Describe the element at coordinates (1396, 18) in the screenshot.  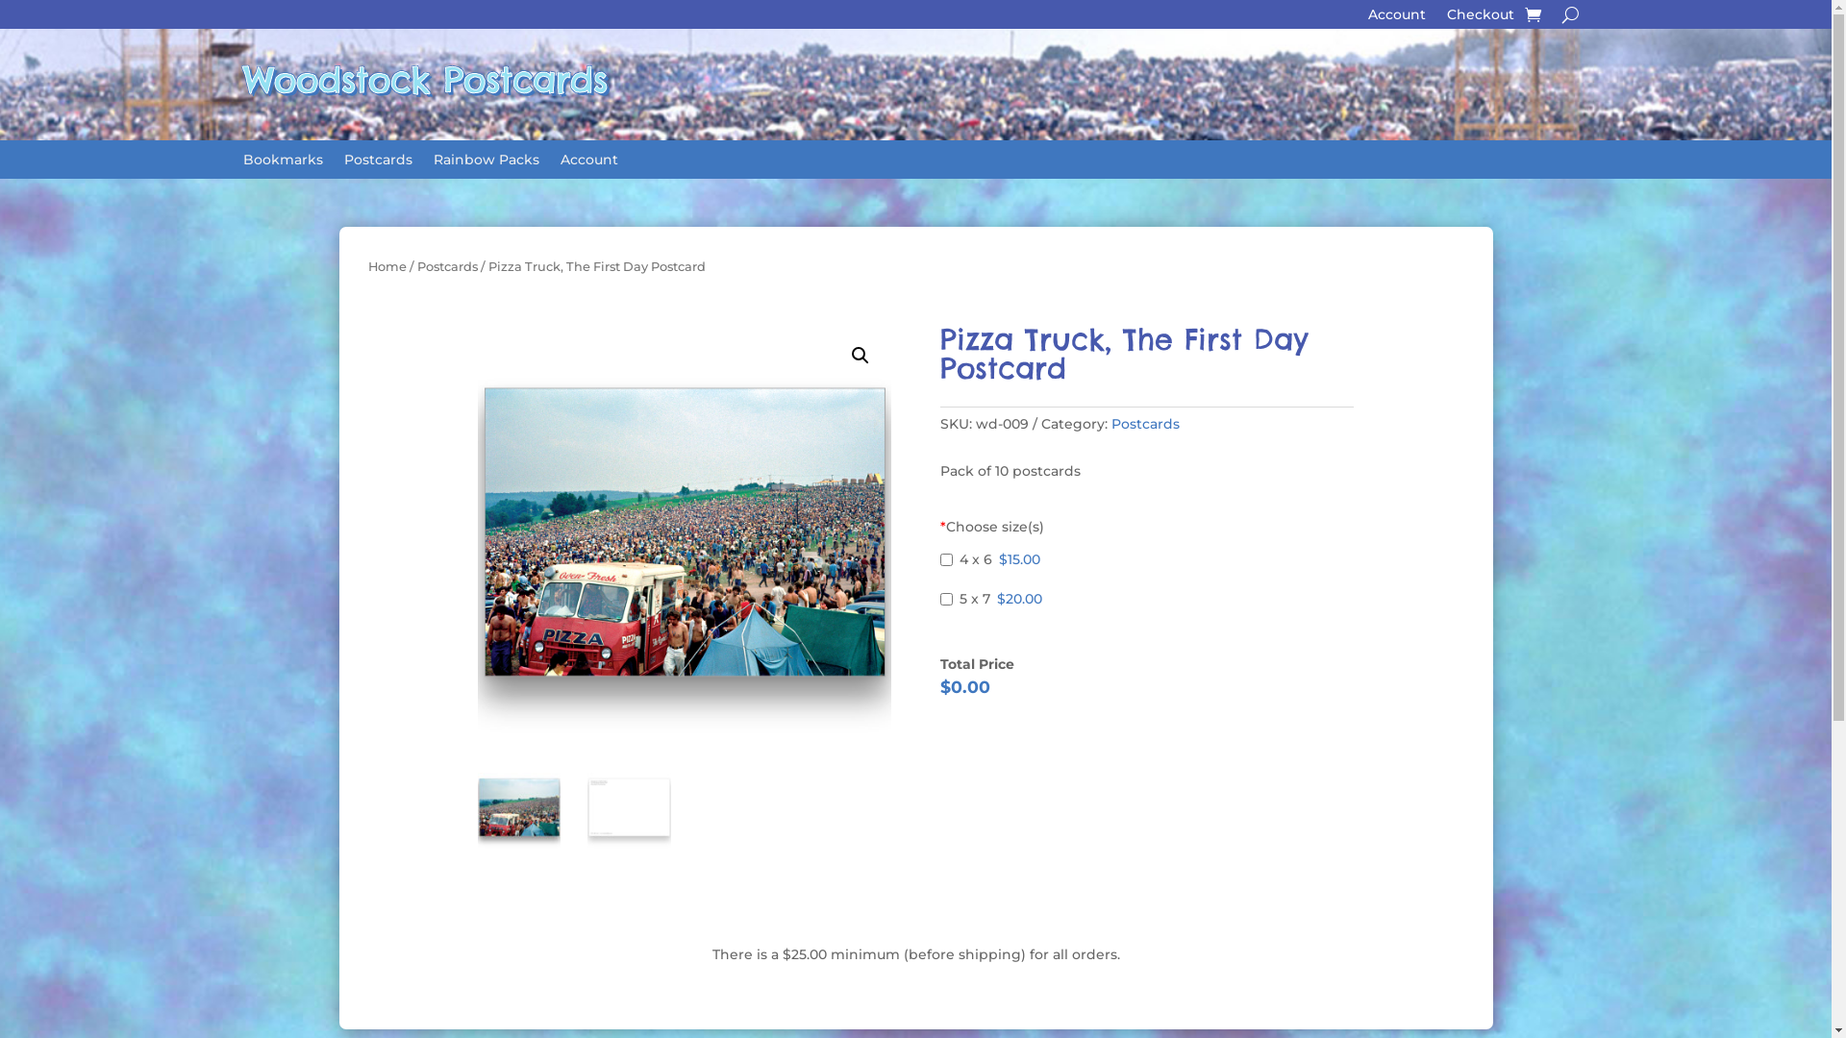
I see `Account` at that location.